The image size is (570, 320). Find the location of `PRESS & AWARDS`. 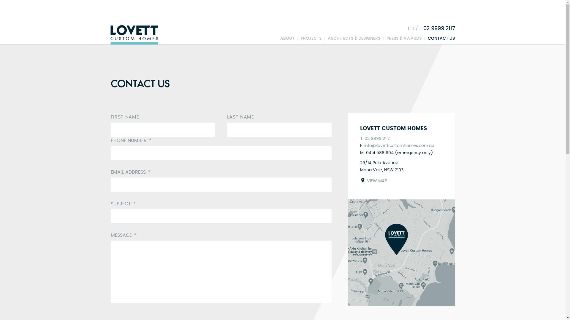

PRESS & AWARDS is located at coordinates (404, 39).